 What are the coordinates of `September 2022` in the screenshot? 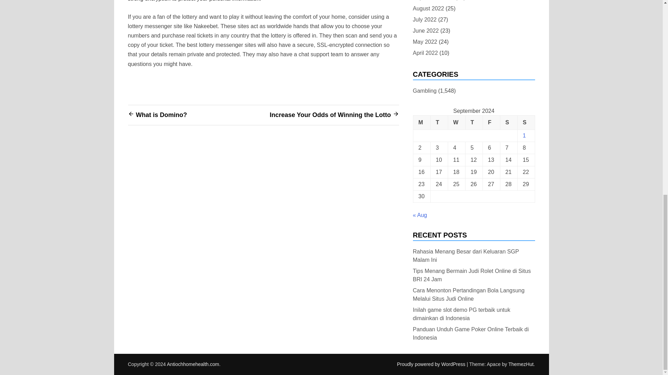 It's located at (433, 1).